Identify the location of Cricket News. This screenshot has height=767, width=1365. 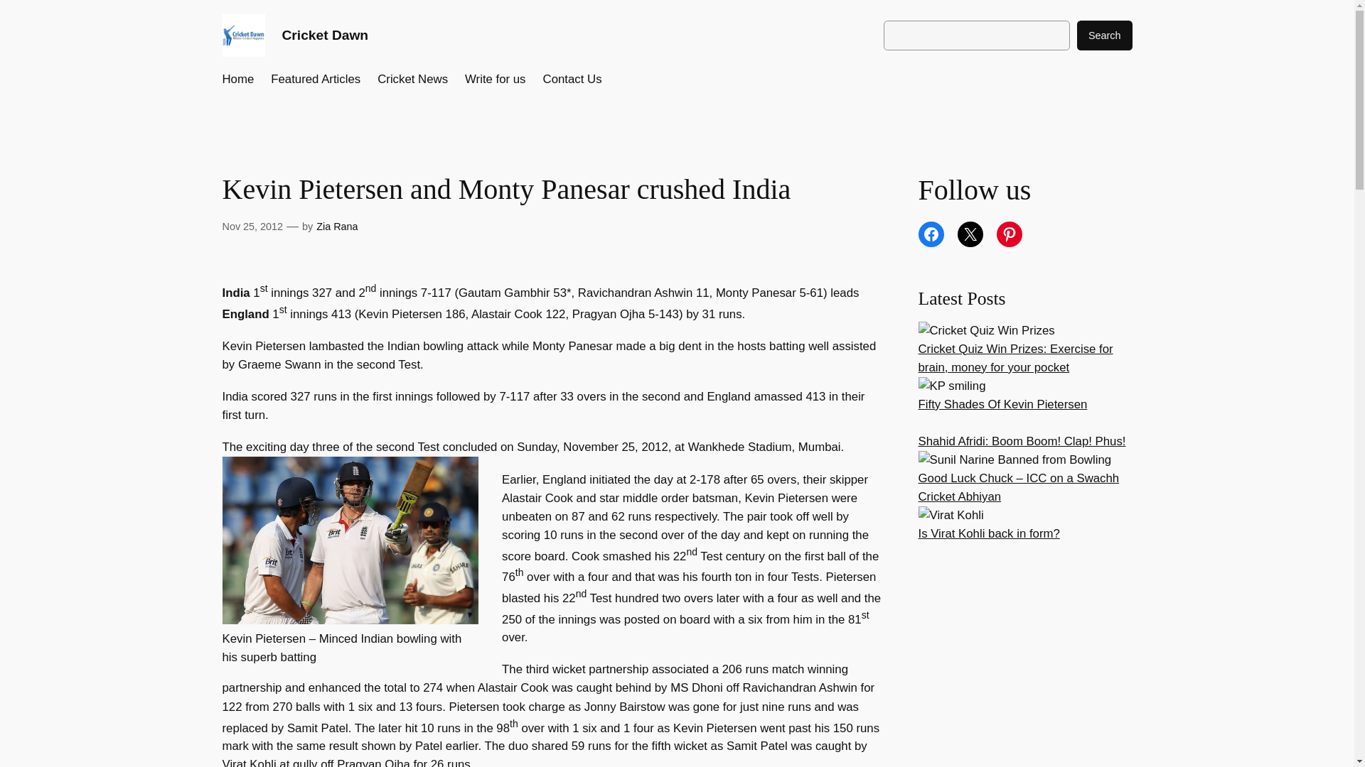
(412, 80).